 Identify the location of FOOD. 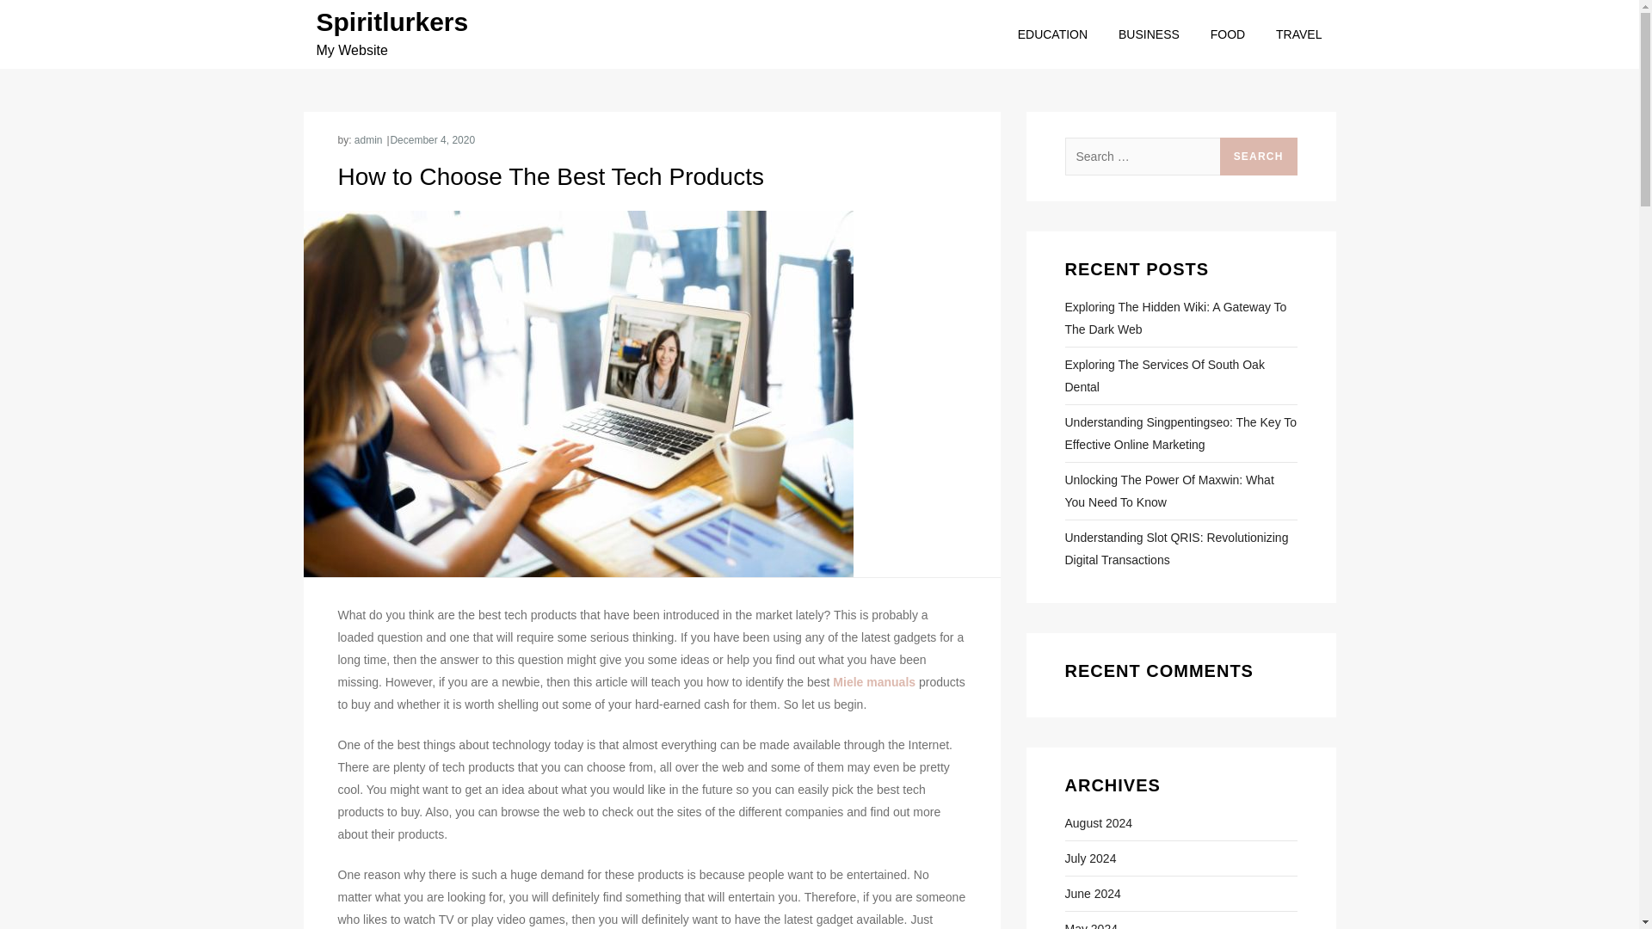
(1227, 34).